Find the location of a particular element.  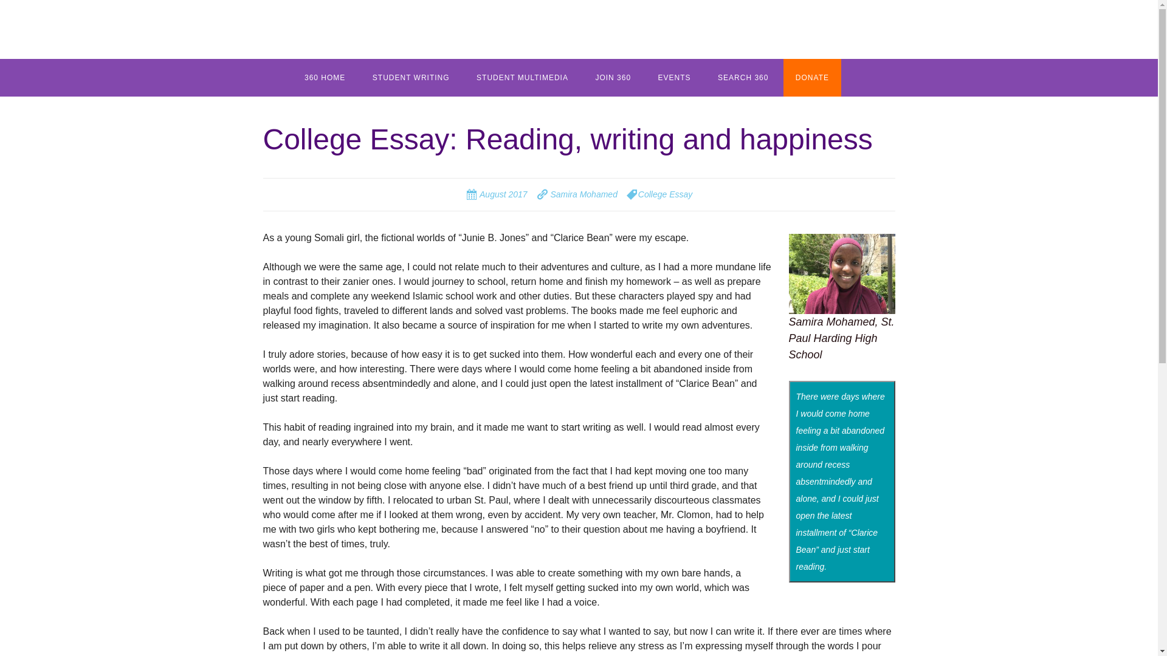

JOIN 360 is located at coordinates (613, 78).